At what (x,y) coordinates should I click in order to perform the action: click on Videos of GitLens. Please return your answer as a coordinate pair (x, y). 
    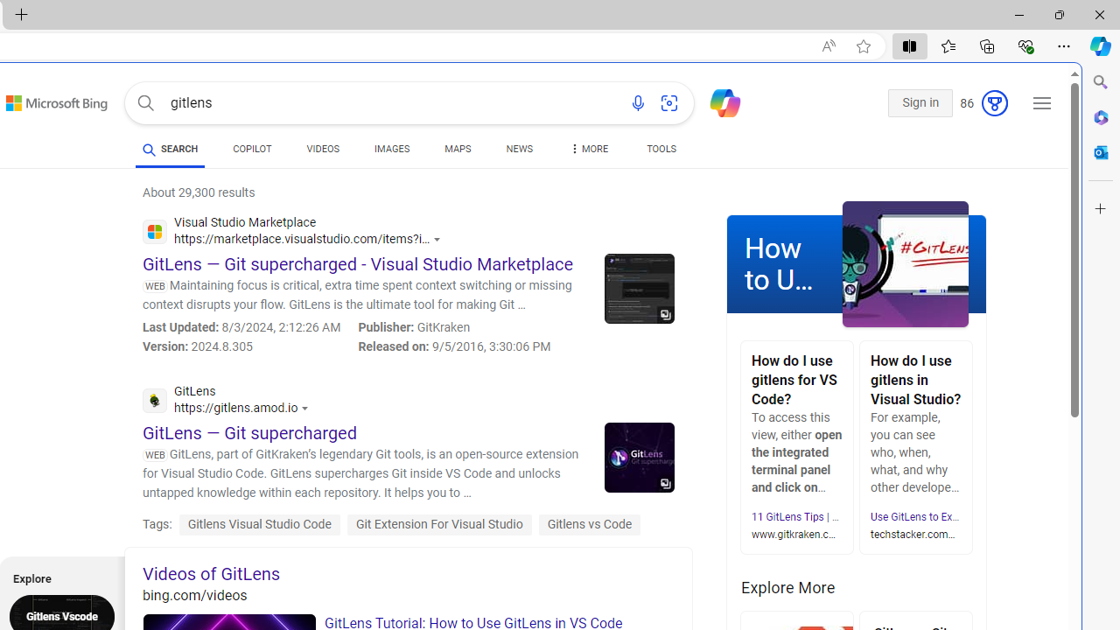
    Looking at the image, I should click on (408, 574).